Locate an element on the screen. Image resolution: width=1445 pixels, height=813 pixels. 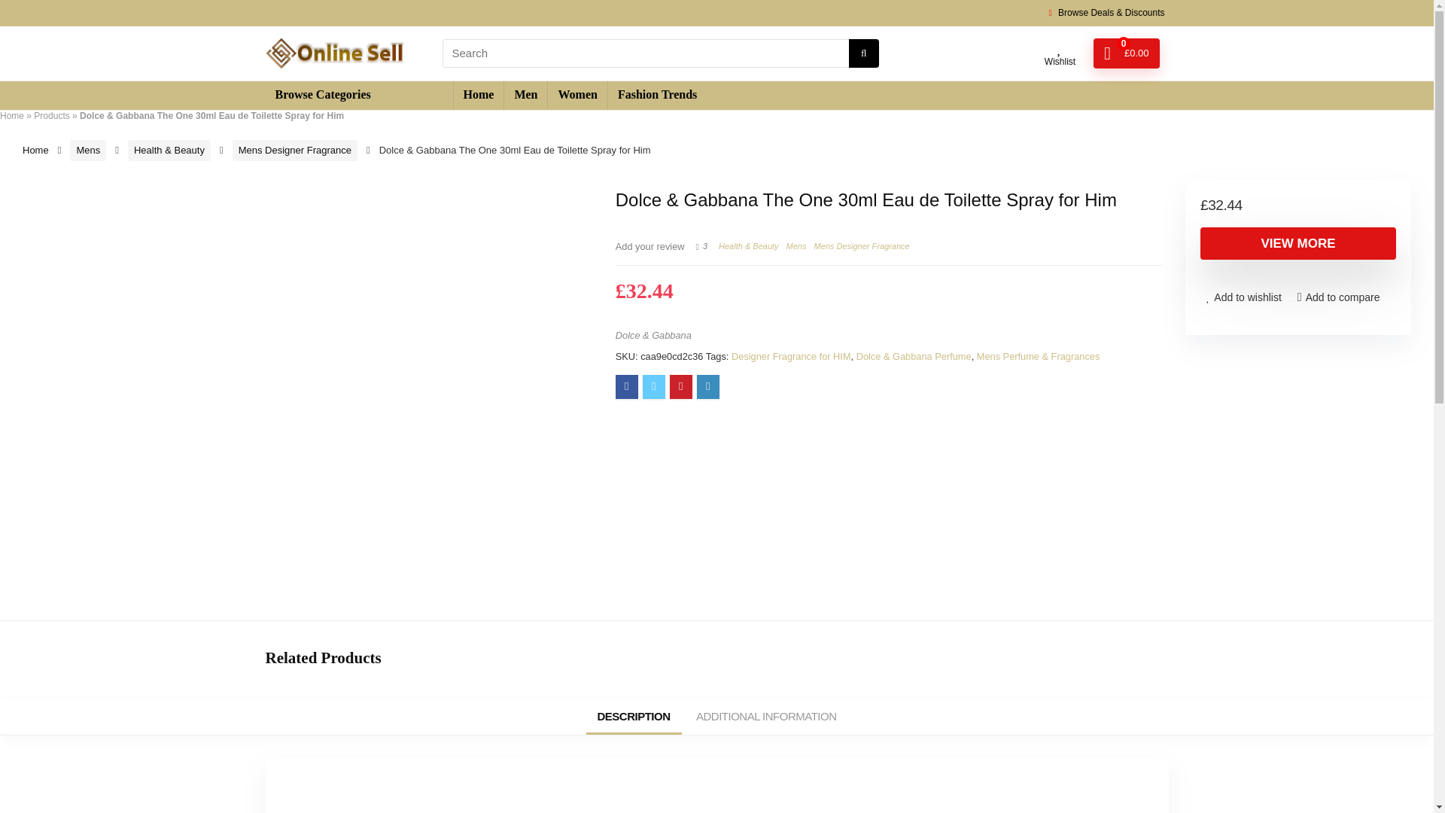
Home is located at coordinates (36, 151).